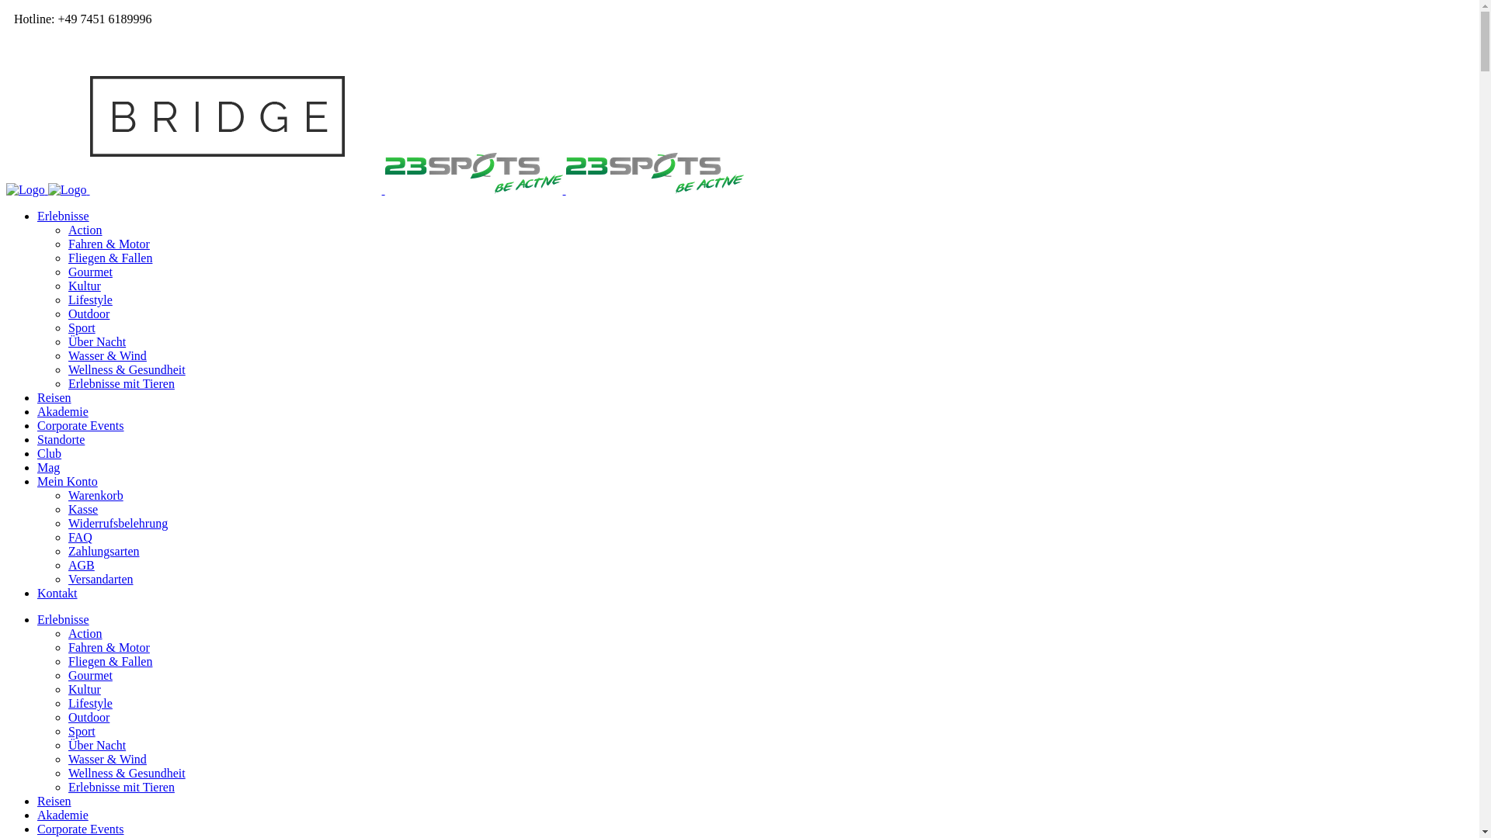 The width and height of the screenshot is (1491, 838). I want to click on Erlebnisse, so click(64, 619).